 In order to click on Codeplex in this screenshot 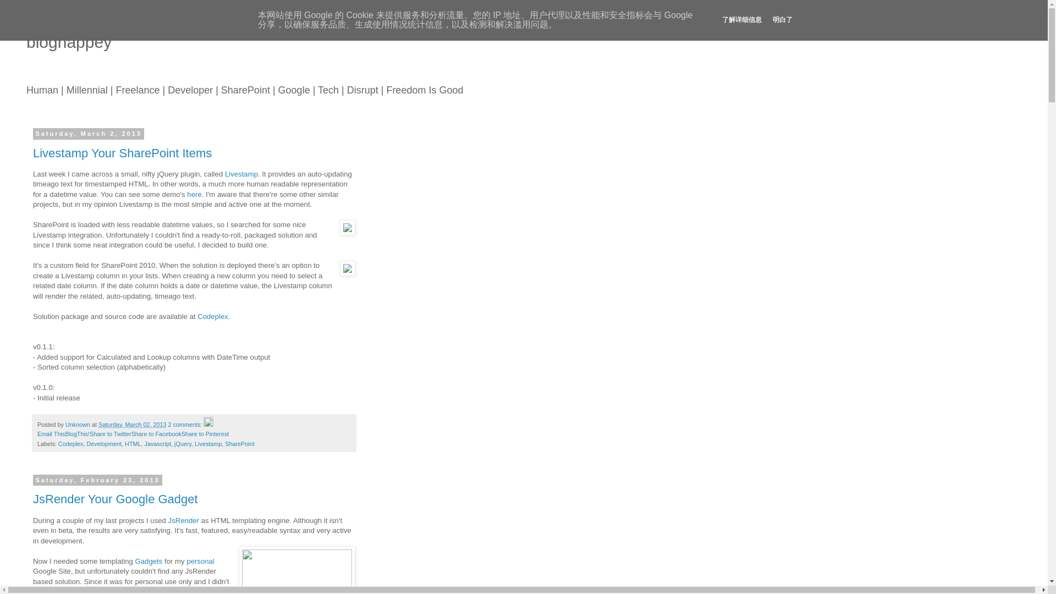, I will do `click(212, 317)`.